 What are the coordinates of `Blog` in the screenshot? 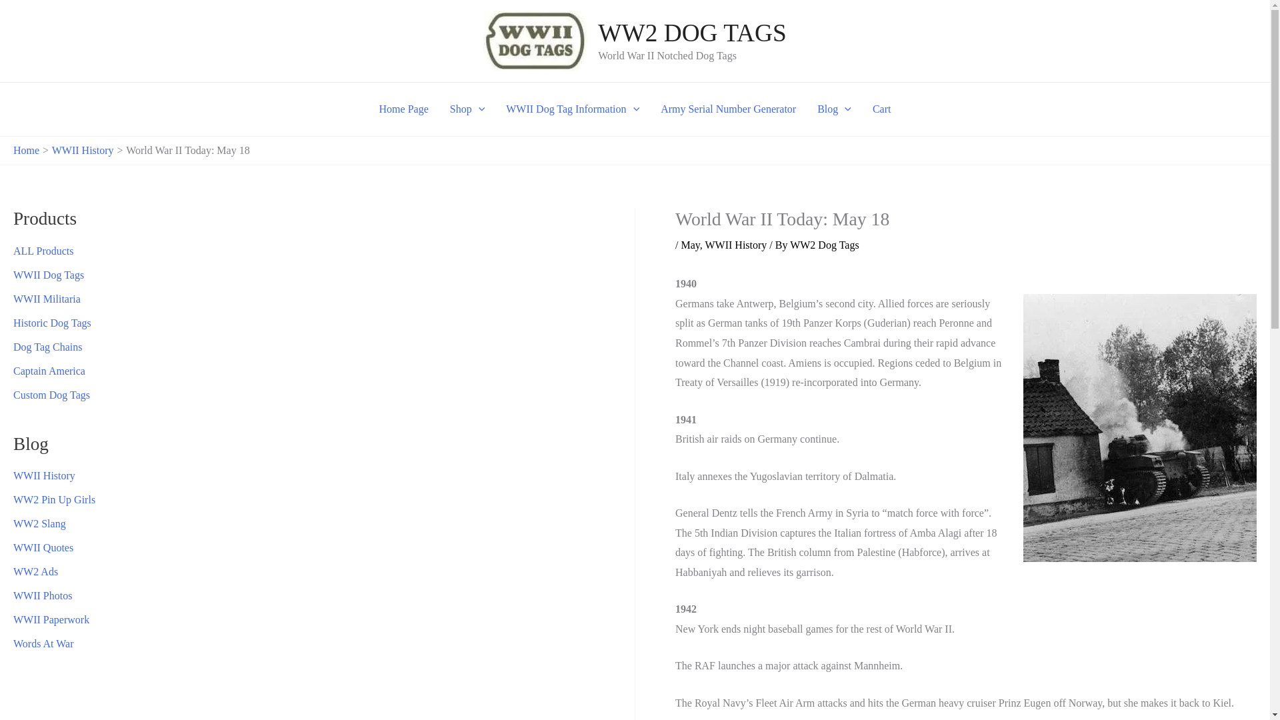 It's located at (833, 109).